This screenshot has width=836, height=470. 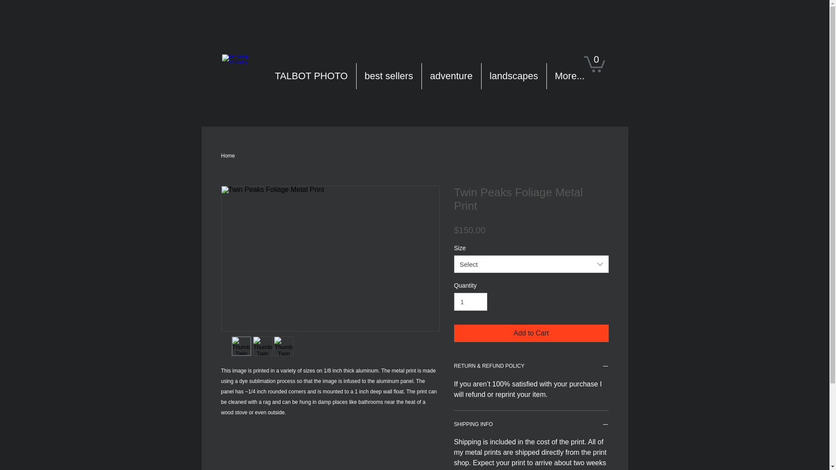 I want to click on landscapes, so click(x=514, y=76).